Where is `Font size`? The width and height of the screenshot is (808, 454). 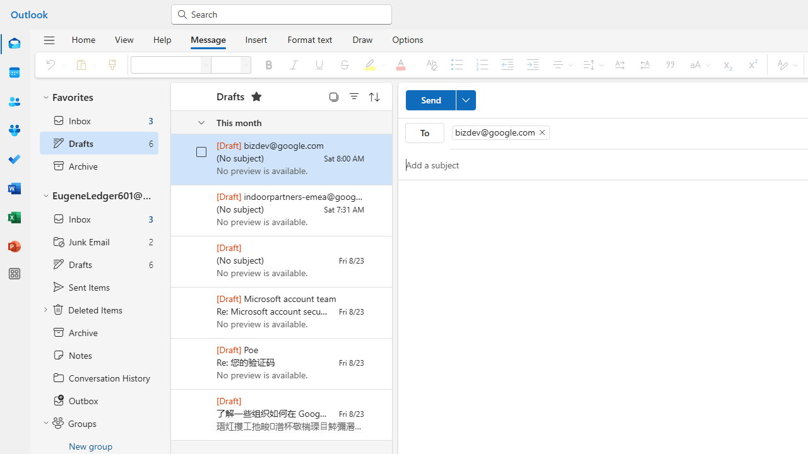 Font size is located at coordinates (246, 64).